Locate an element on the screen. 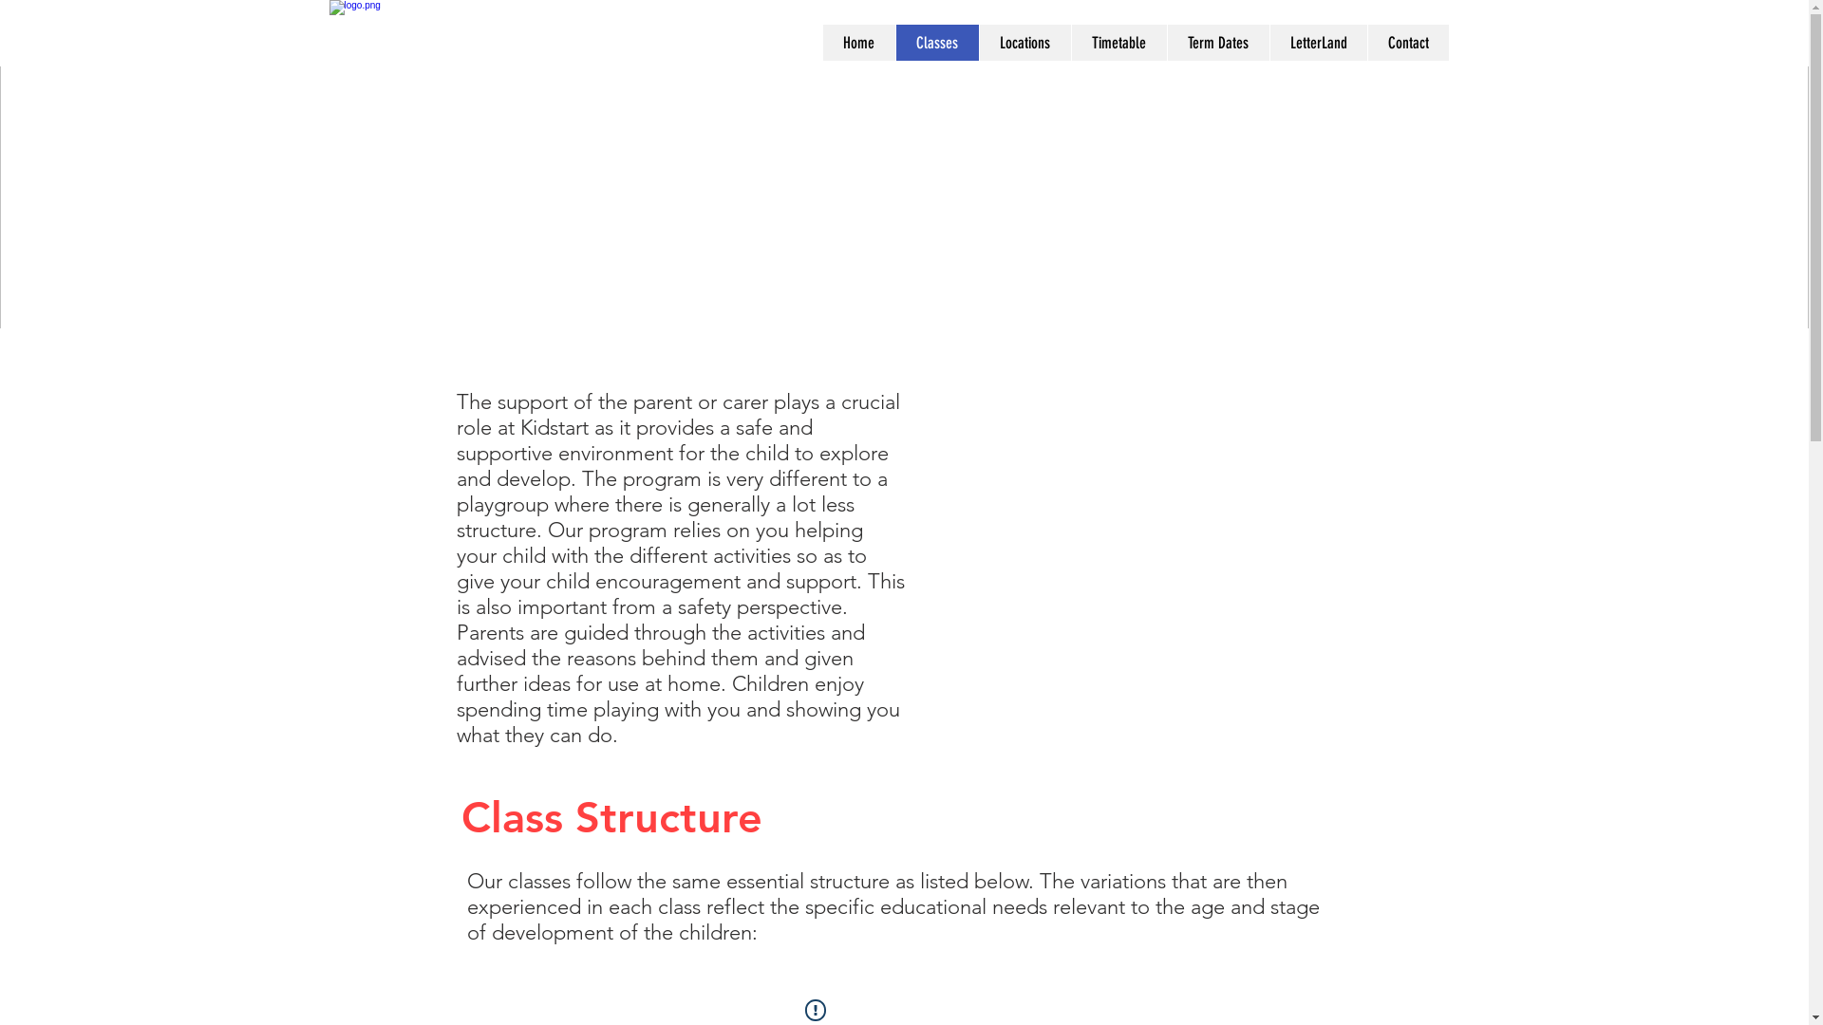 This screenshot has width=1823, height=1025. Home is located at coordinates (858, 43).